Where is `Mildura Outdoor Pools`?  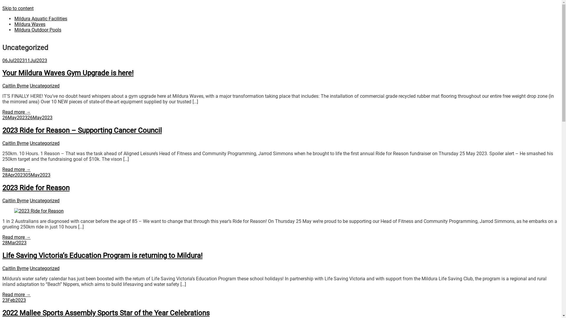 Mildura Outdoor Pools is located at coordinates (38, 30).